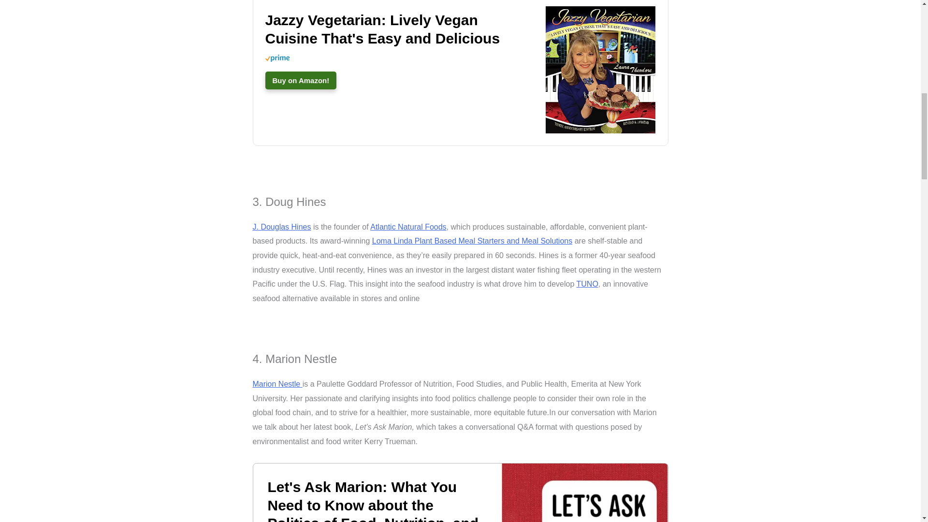 This screenshot has height=522, width=928. I want to click on Atlantic Natural Foods, so click(408, 227).